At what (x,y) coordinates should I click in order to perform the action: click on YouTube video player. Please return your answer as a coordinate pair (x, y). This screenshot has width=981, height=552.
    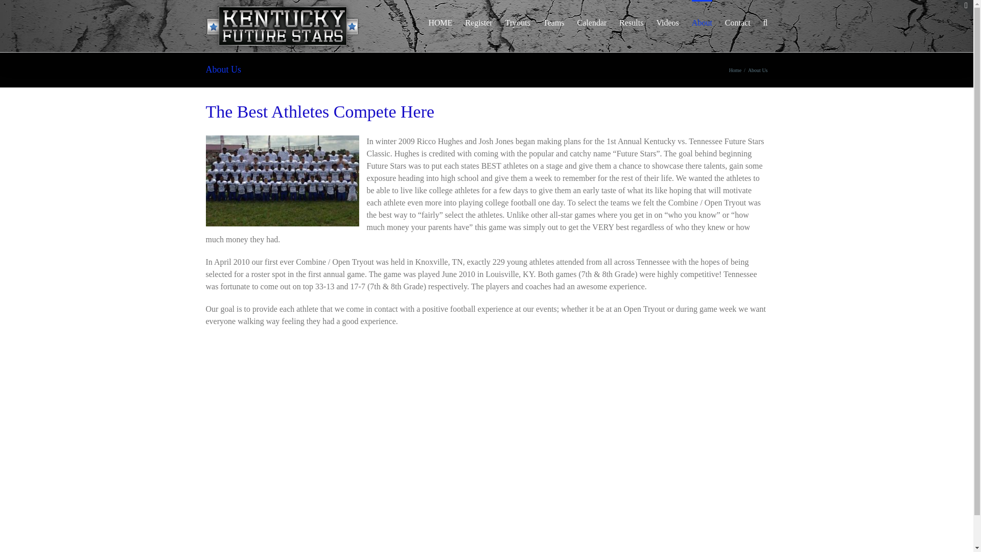
    Looking at the image, I should click on (632, 436).